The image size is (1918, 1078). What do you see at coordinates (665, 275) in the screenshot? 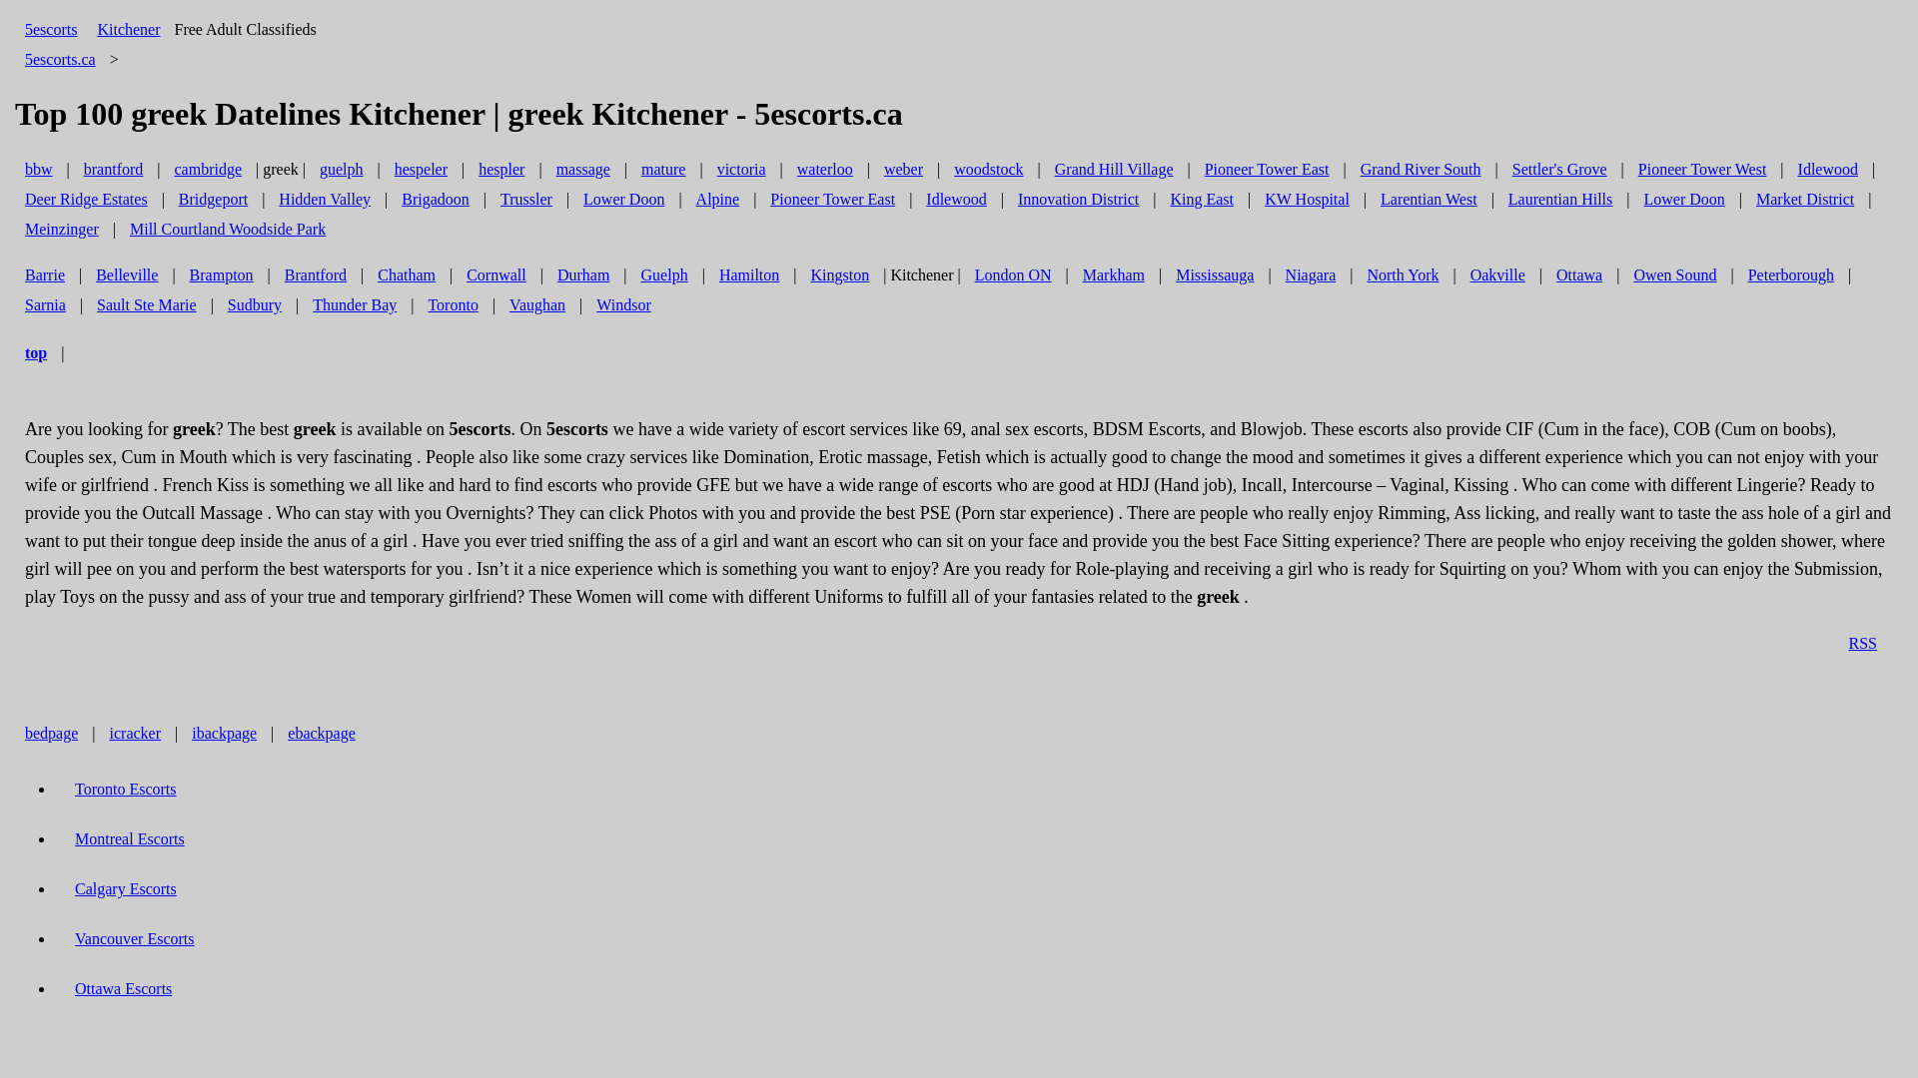
I see `Guelph` at bounding box center [665, 275].